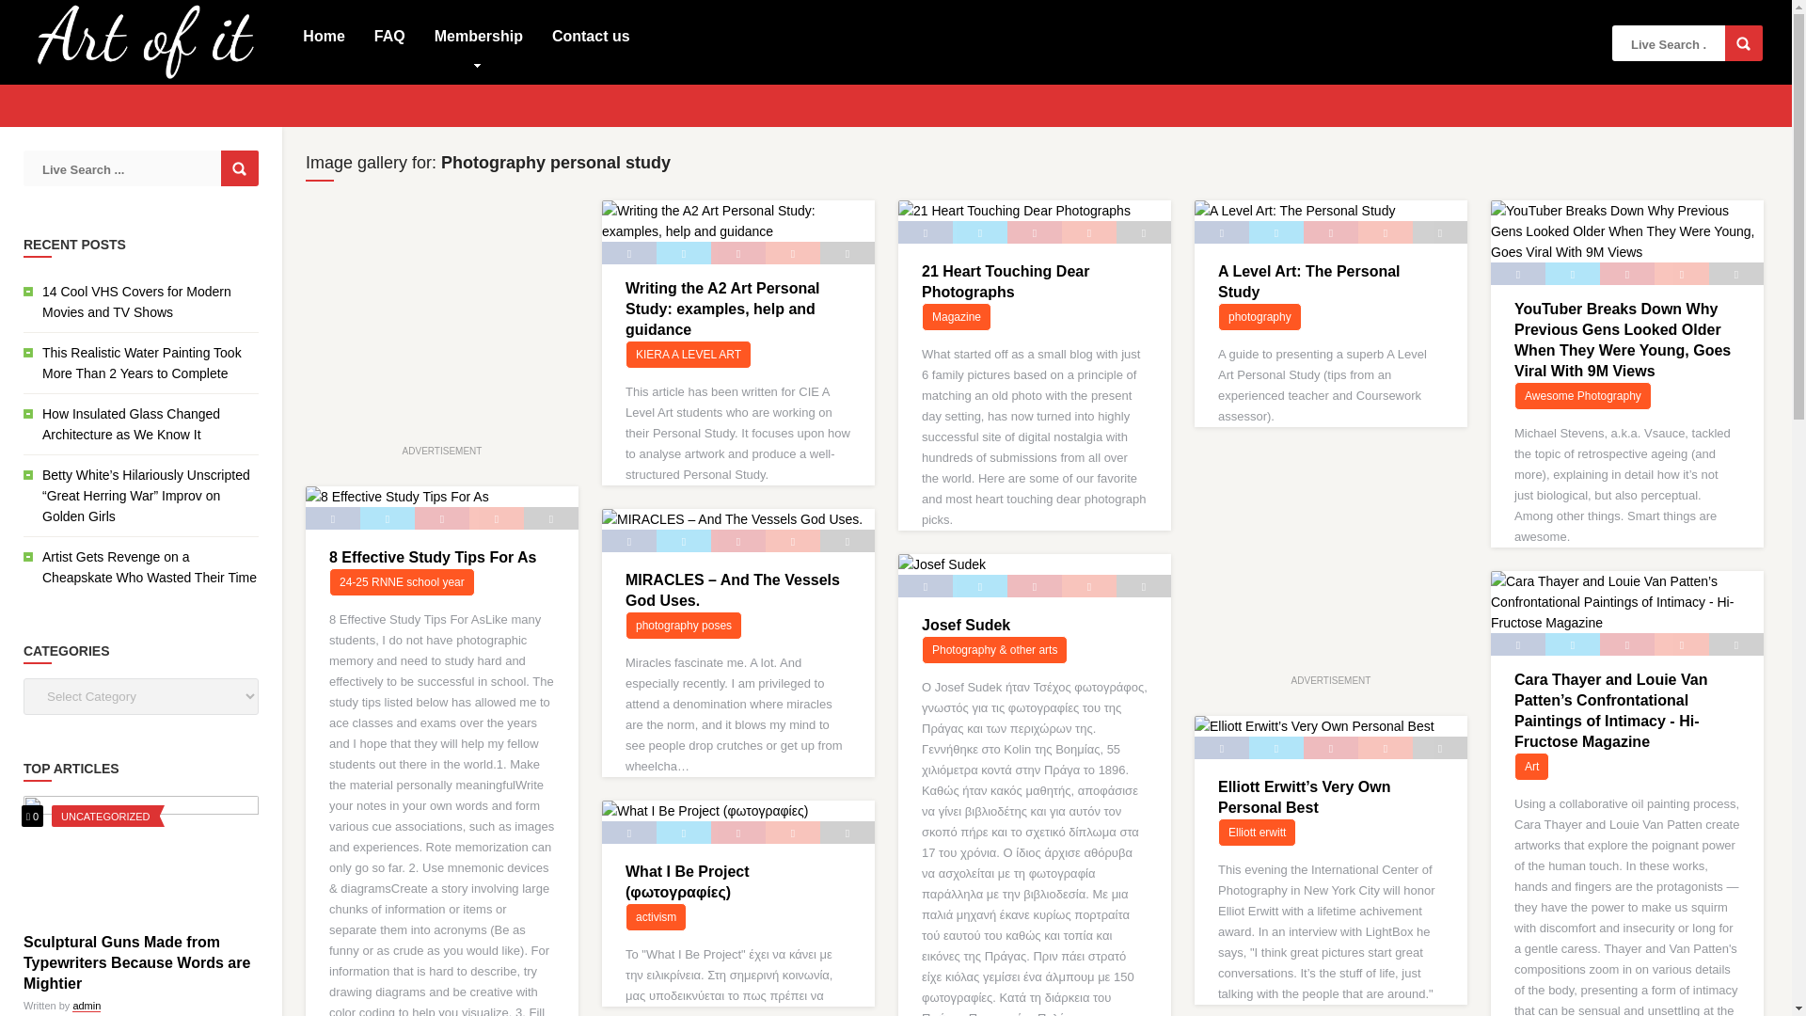 Image resolution: width=1806 pixels, height=1016 pixels. I want to click on 0, so click(32, 816).